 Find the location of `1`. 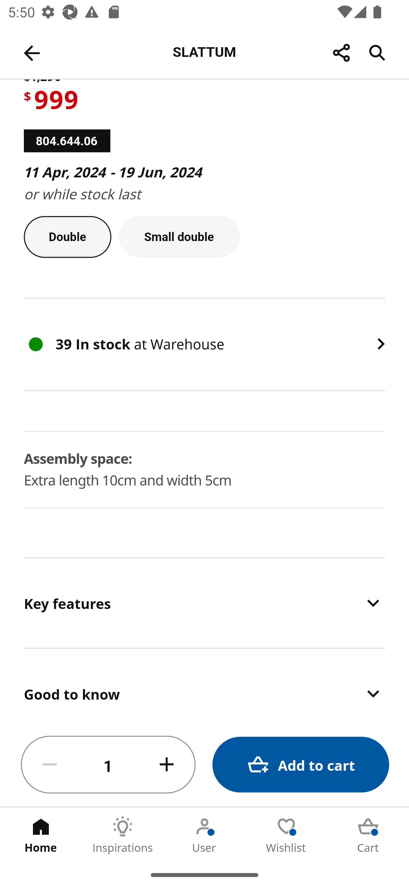

1 is located at coordinates (108, 765).